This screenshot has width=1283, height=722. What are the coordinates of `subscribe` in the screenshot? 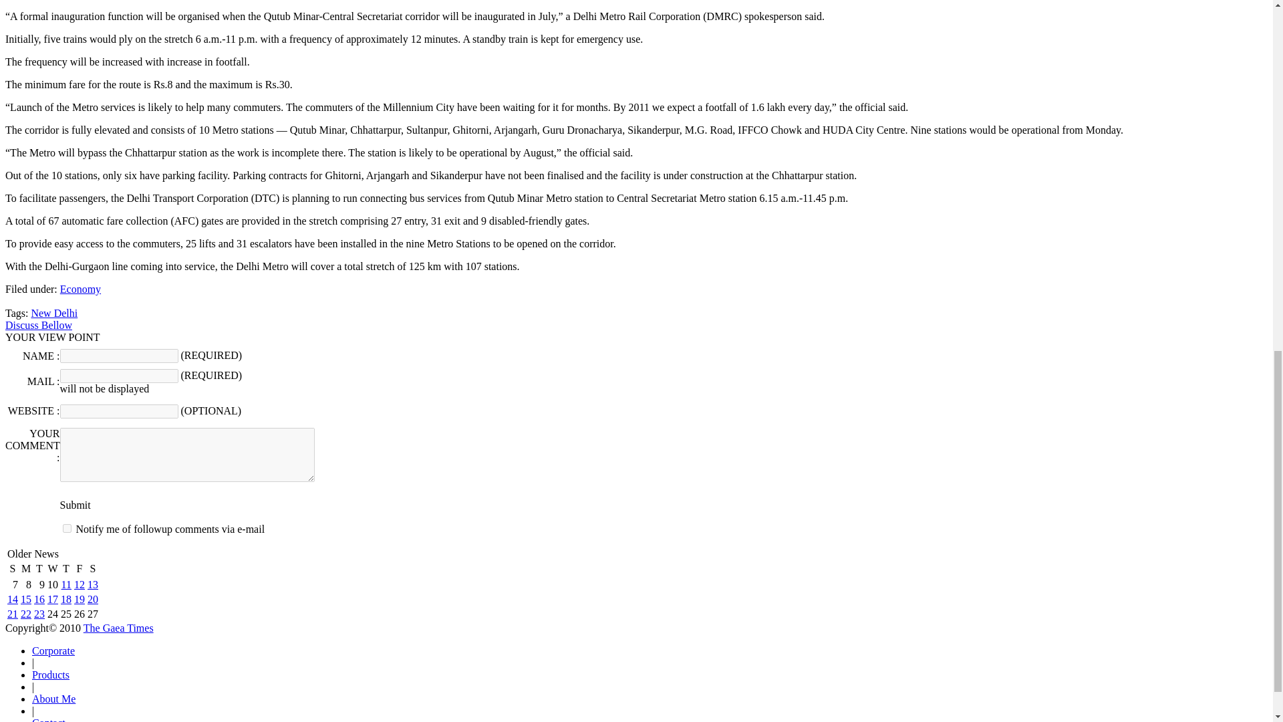 It's located at (67, 528).